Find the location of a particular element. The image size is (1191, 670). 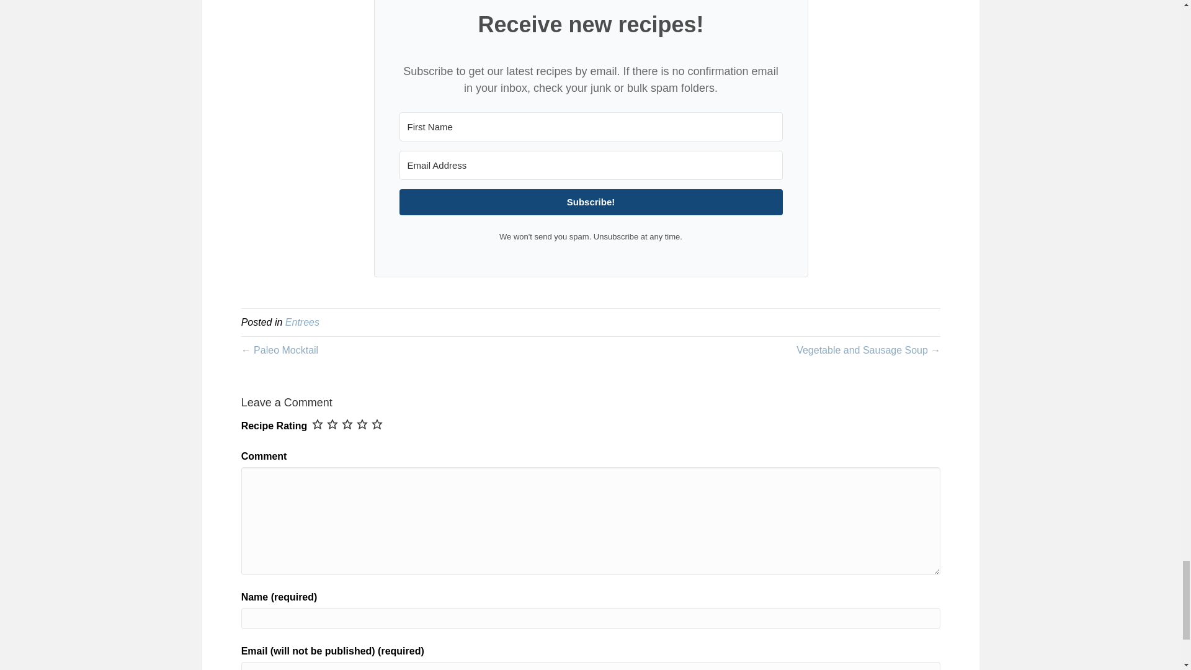

Subscribe! is located at coordinates (591, 202).